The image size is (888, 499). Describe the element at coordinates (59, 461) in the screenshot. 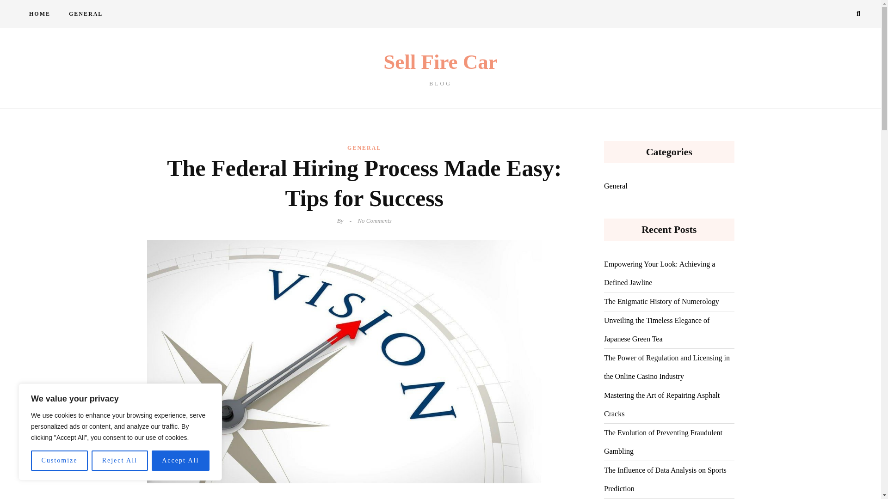

I see `Customize` at that location.